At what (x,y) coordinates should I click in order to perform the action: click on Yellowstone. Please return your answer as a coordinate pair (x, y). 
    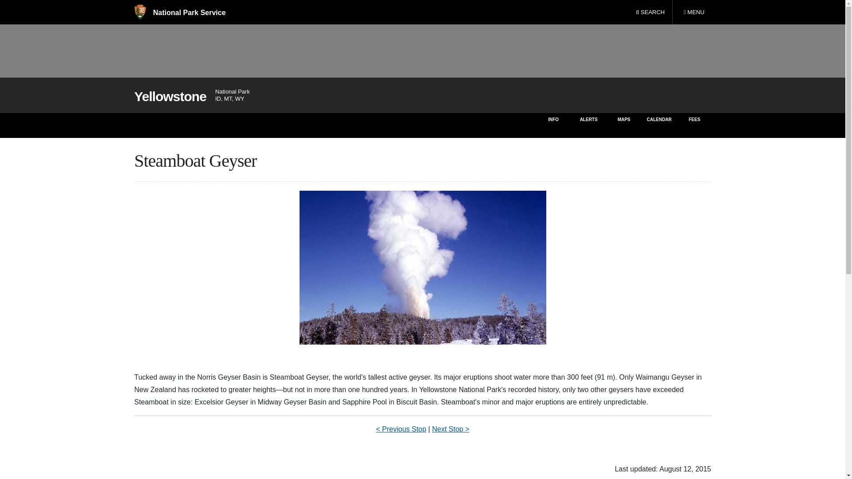
    Looking at the image, I should click on (695, 125).